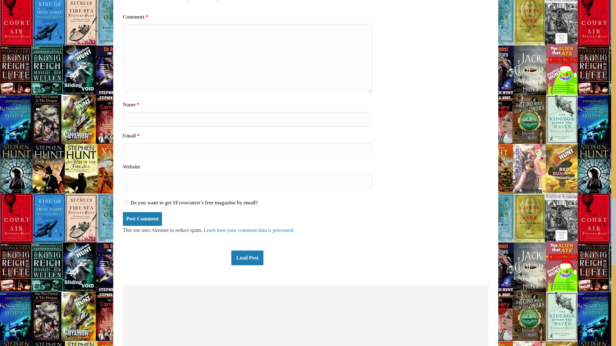  I want to click on Post Comment, so click(142, 219).